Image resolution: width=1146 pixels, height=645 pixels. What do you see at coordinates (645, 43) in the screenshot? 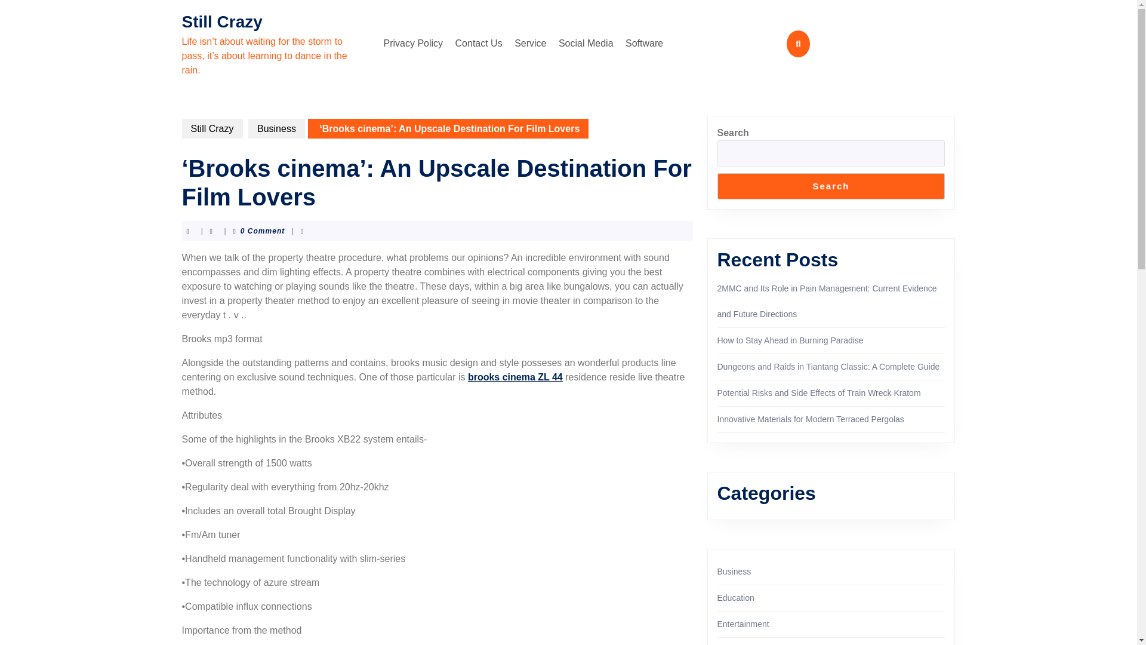
I see `Software` at bounding box center [645, 43].